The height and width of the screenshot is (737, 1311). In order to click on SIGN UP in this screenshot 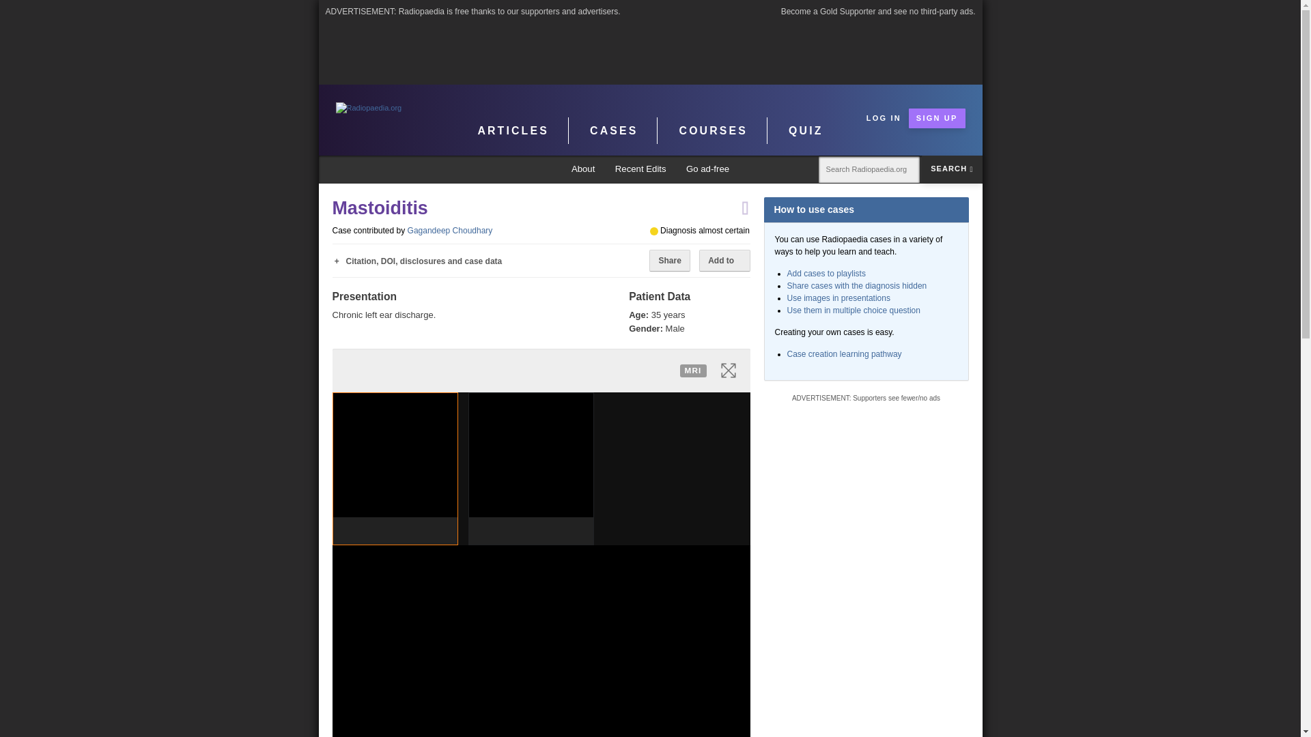, I will do `click(937, 117)`.